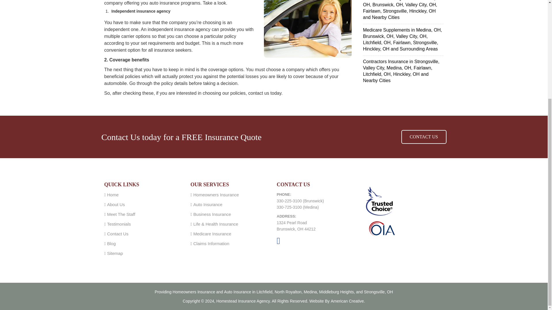 Image resolution: width=552 pixels, height=310 pixels. Describe the element at coordinates (348, 301) in the screenshot. I see `Website Design SEO Nationwide` at that location.